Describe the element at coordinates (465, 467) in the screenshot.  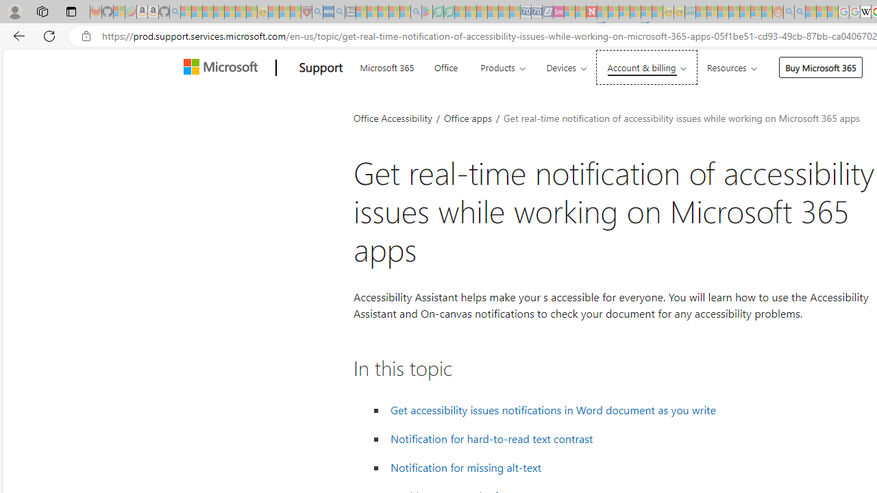
I see ` Notification for missing alt-text` at that location.